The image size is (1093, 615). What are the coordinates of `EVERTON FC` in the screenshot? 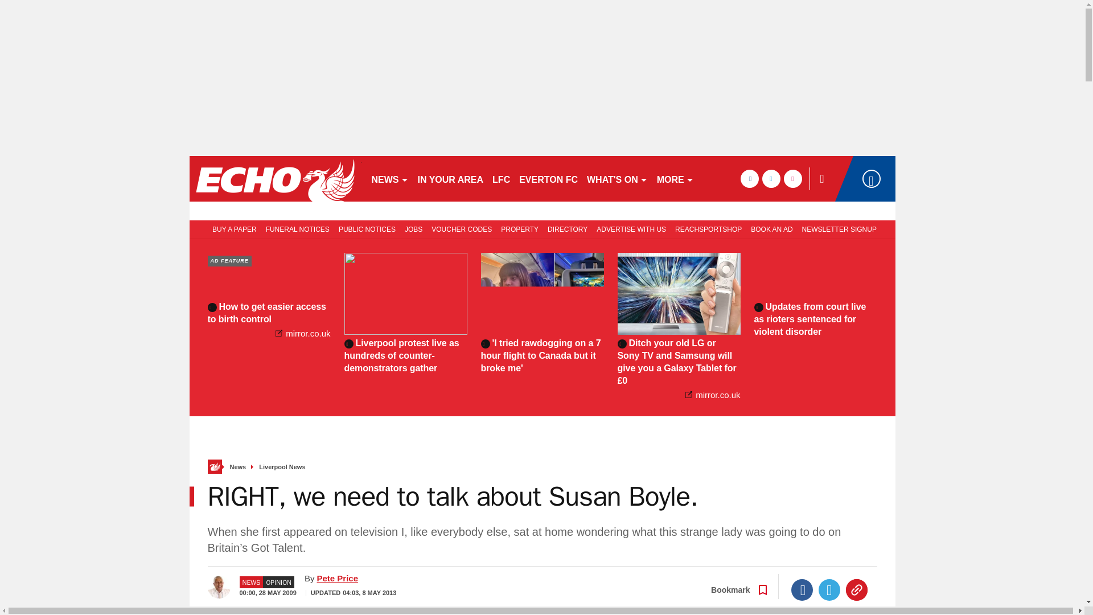 It's located at (549, 179).